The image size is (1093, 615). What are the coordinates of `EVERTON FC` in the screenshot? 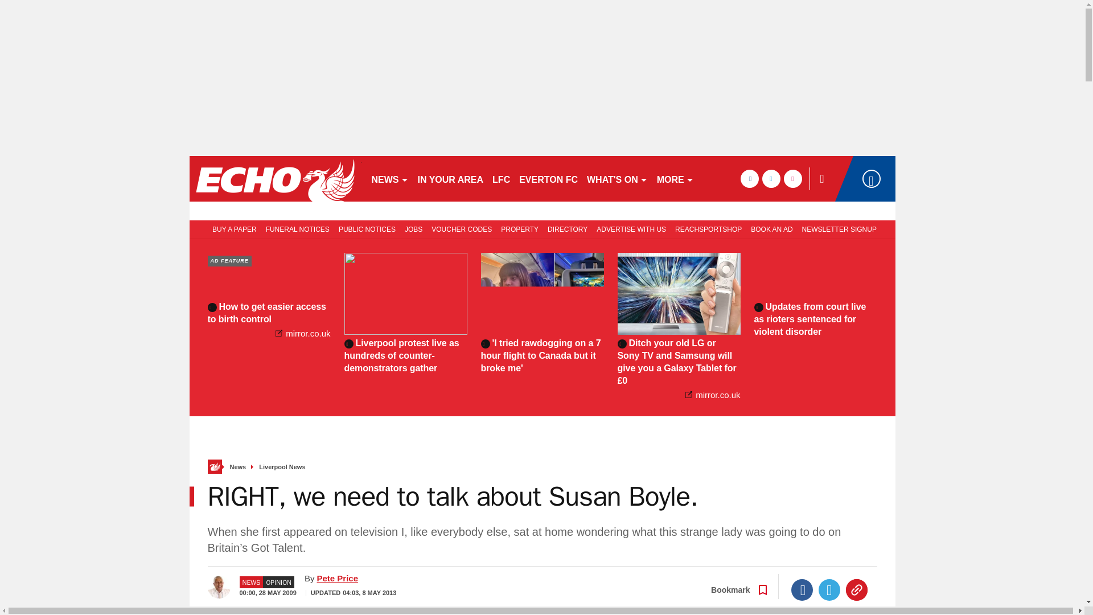 It's located at (549, 179).